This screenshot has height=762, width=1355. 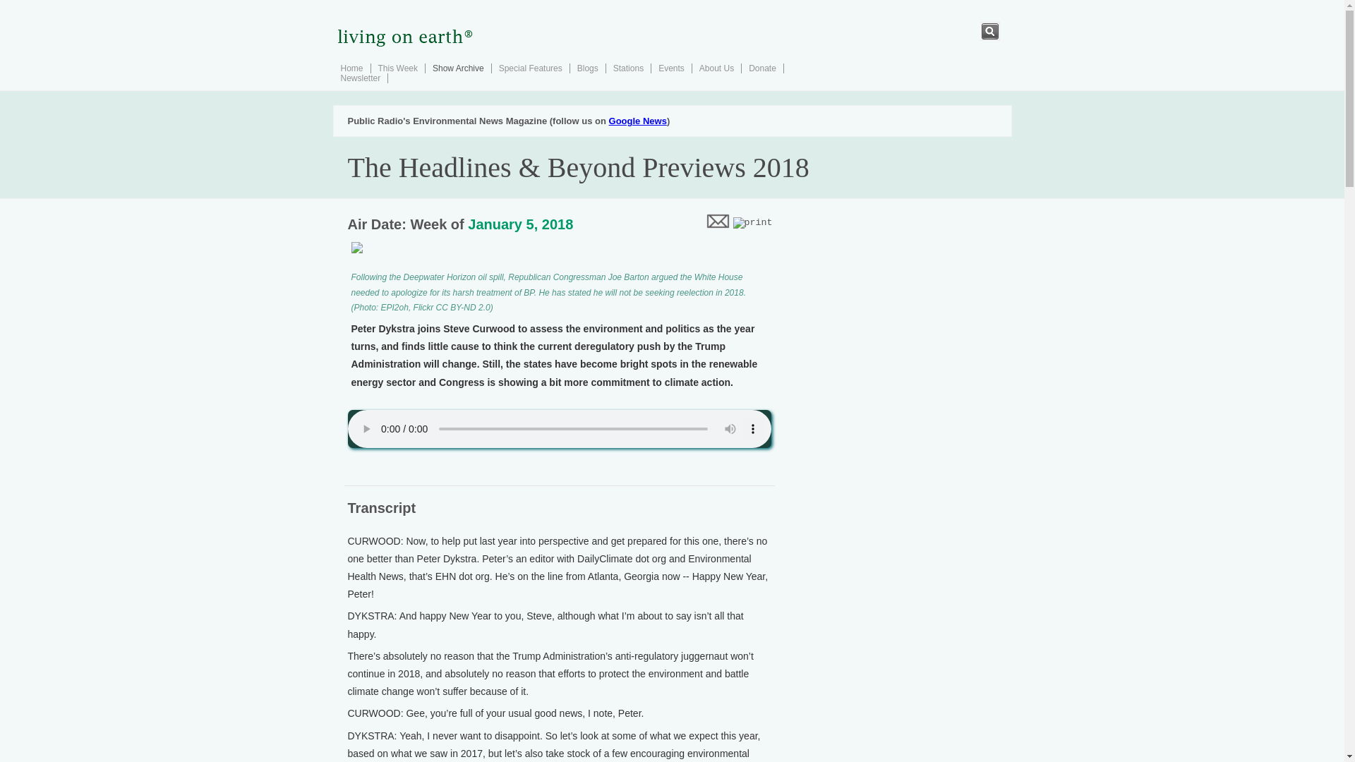 I want to click on Stations, so click(x=628, y=68).